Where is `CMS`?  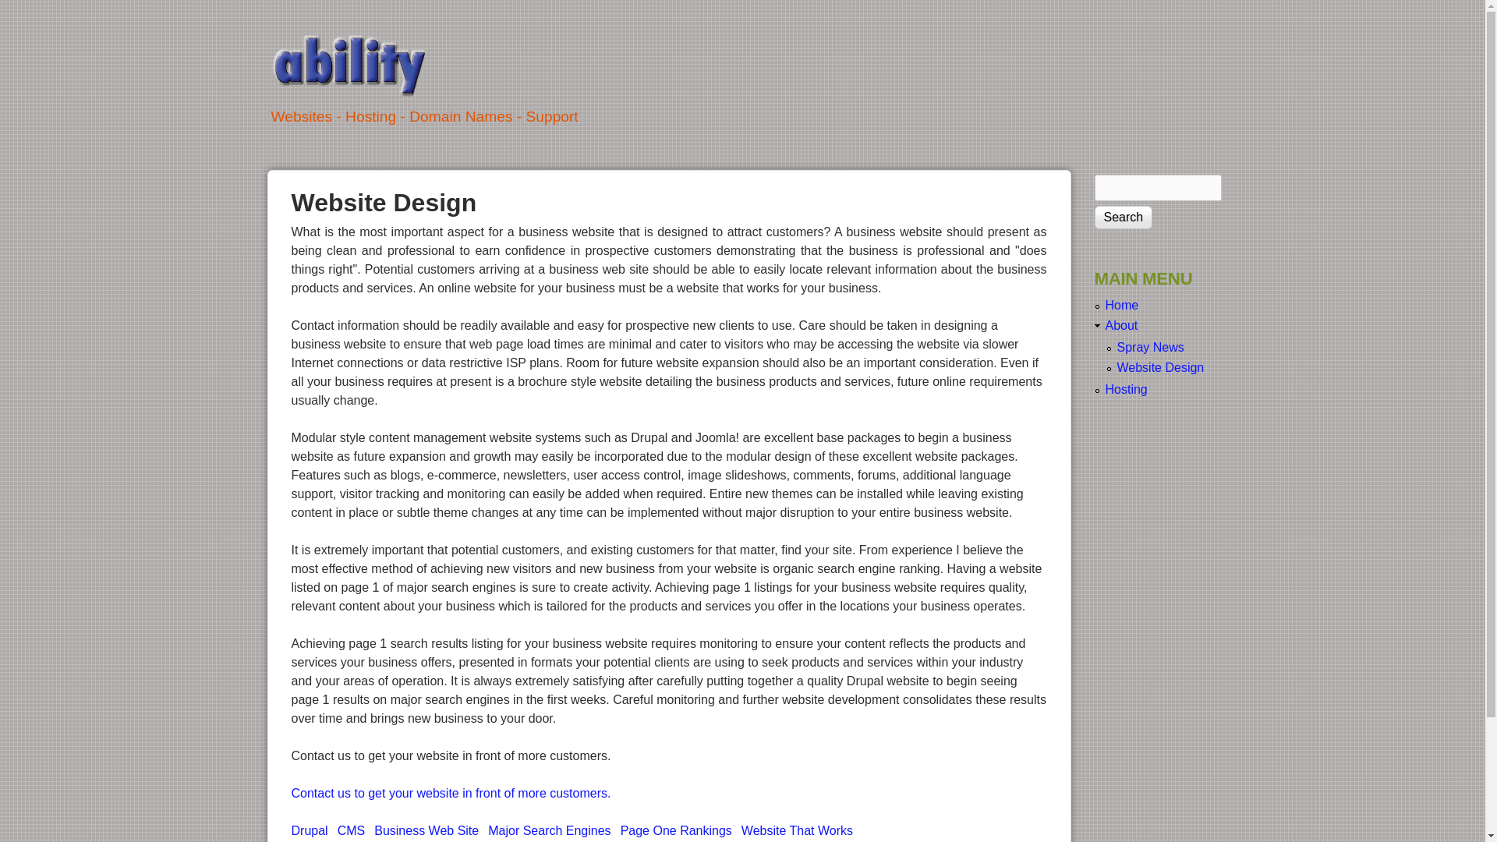 CMS is located at coordinates (352, 831).